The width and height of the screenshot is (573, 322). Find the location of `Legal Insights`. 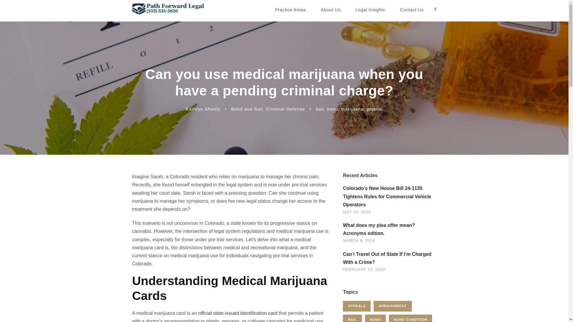

Legal Insights is located at coordinates (370, 10).